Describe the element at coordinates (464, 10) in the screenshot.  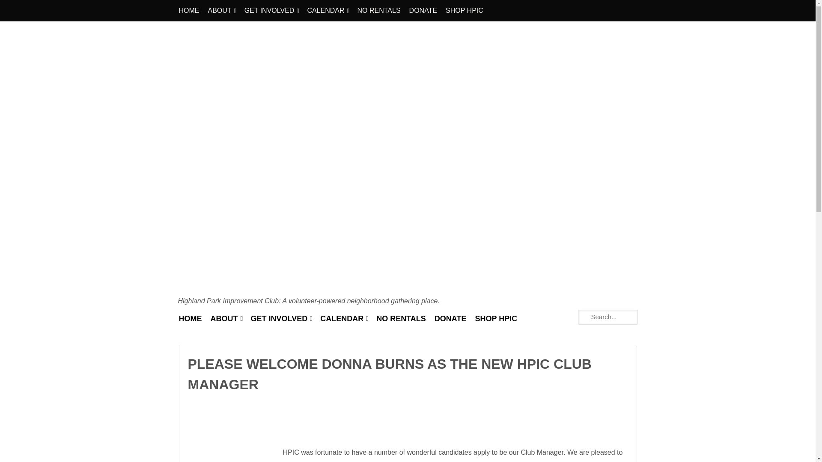
I see `SHOP HPIC` at that location.